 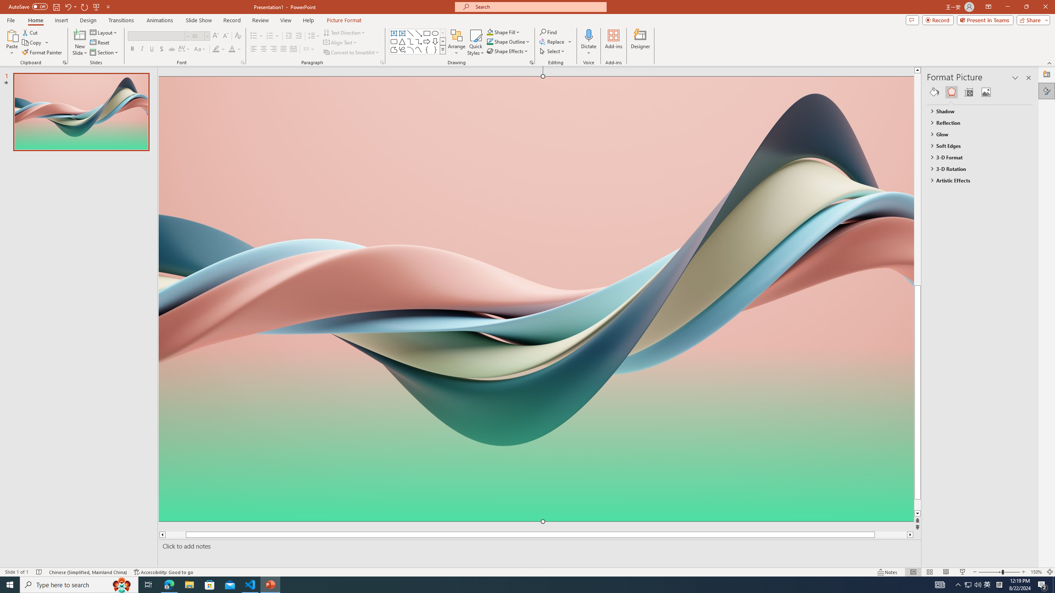 What do you see at coordinates (1036, 572) in the screenshot?
I see `Zoom 150%` at bounding box center [1036, 572].